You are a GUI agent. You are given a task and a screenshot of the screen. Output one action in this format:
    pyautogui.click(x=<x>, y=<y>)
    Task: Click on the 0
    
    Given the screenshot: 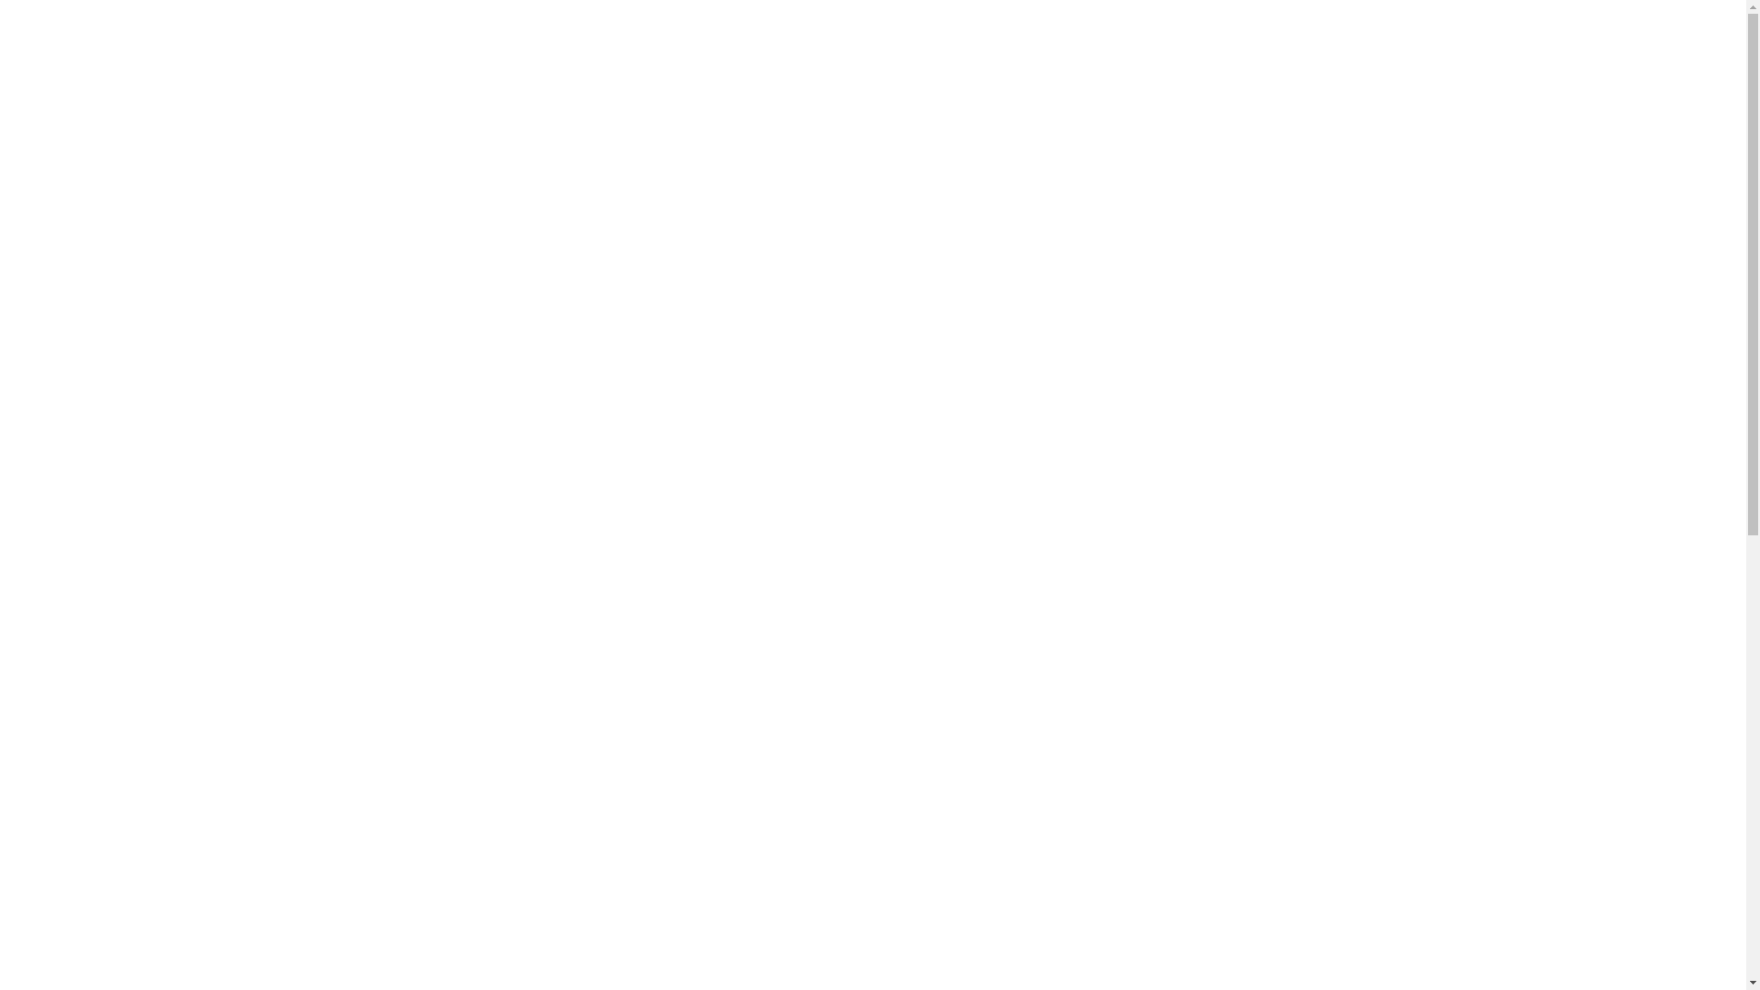 What is the action you would take?
    pyautogui.click(x=1690, y=27)
    